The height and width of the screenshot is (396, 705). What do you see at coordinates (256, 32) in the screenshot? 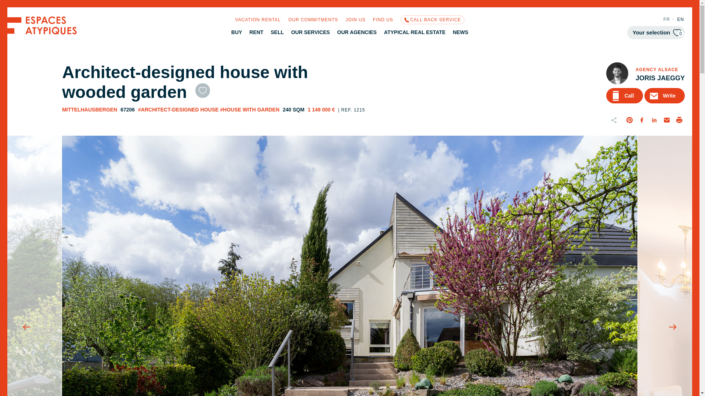
I see `RENT` at bounding box center [256, 32].